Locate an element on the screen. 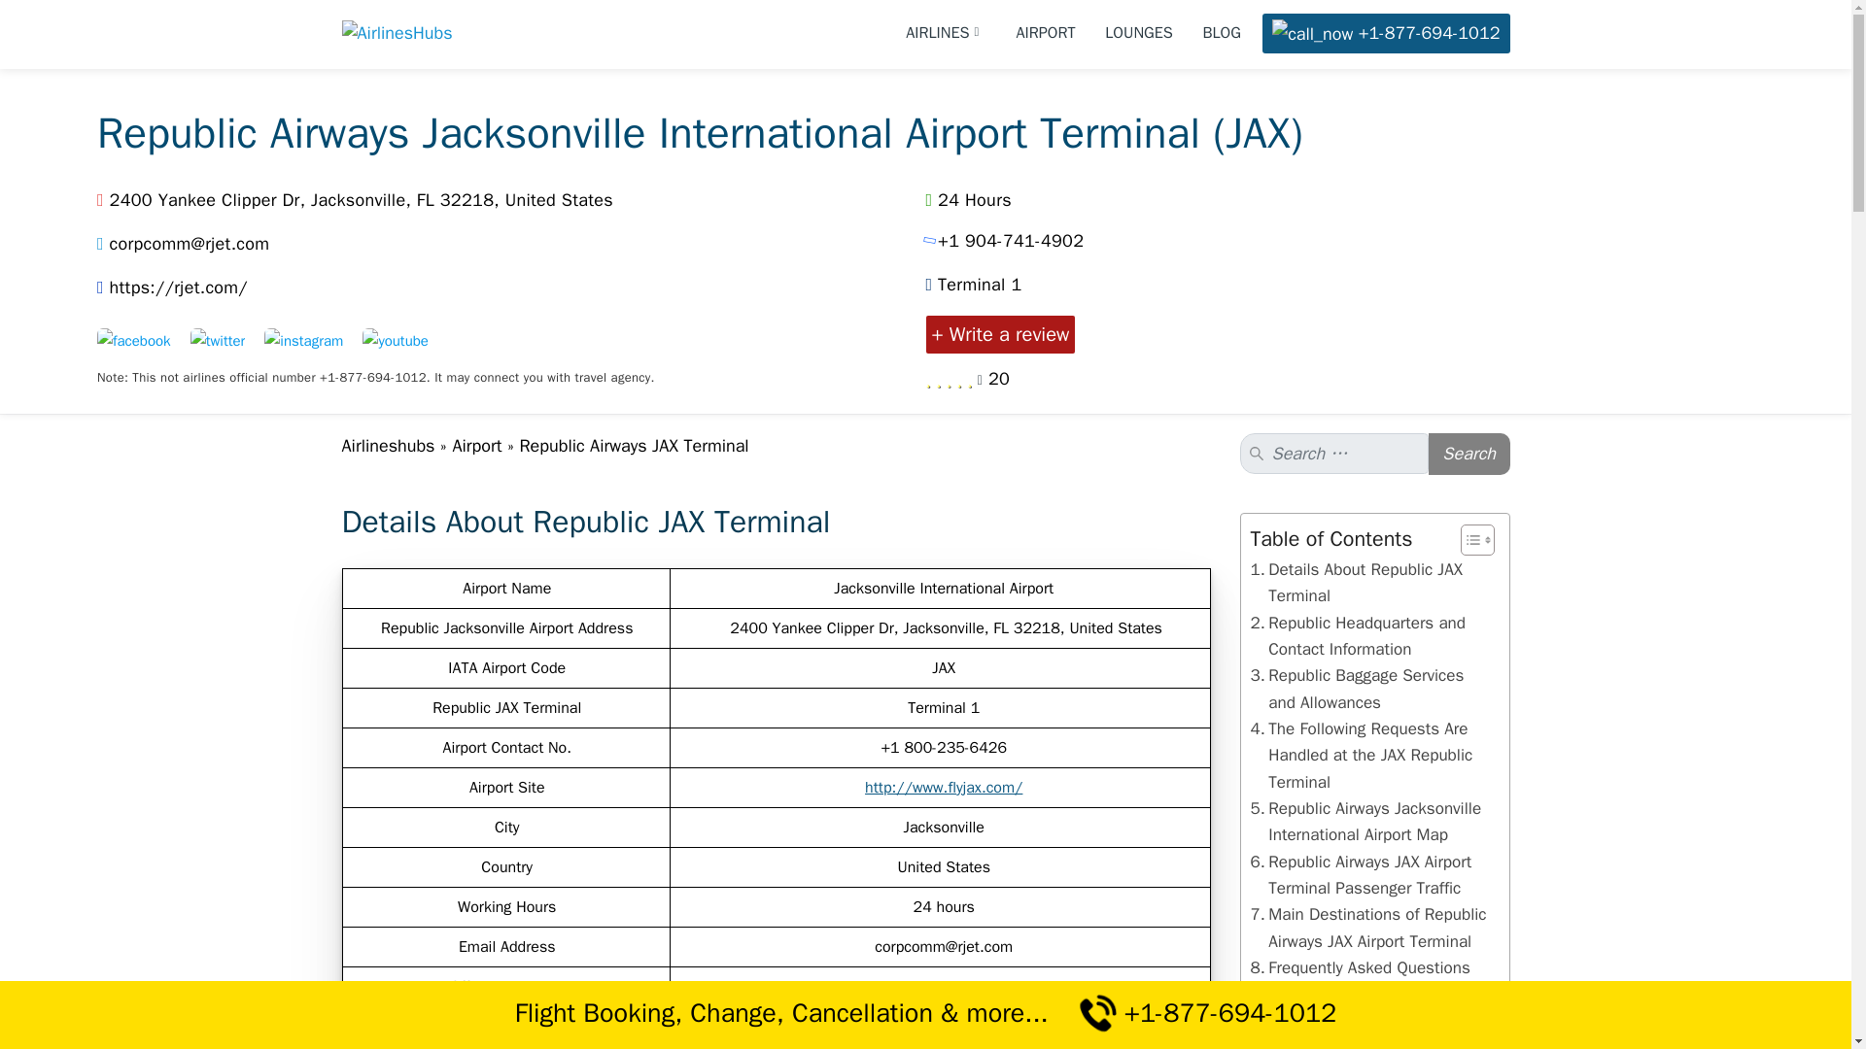 This screenshot has height=1049, width=1866. AIRPORT is located at coordinates (1046, 33).